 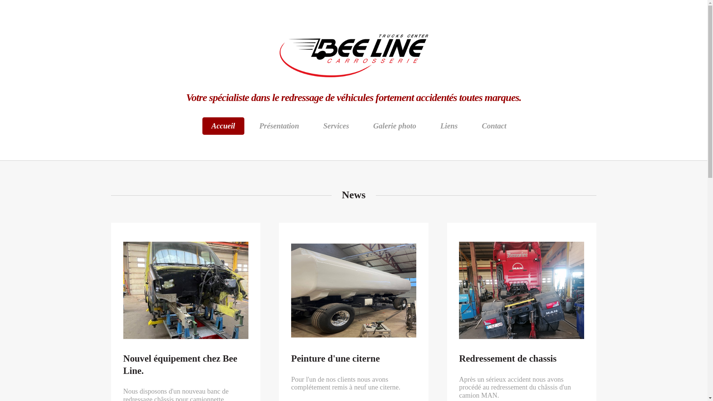 What do you see at coordinates (336, 126) in the screenshot?
I see `Services` at bounding box center [336, 126].